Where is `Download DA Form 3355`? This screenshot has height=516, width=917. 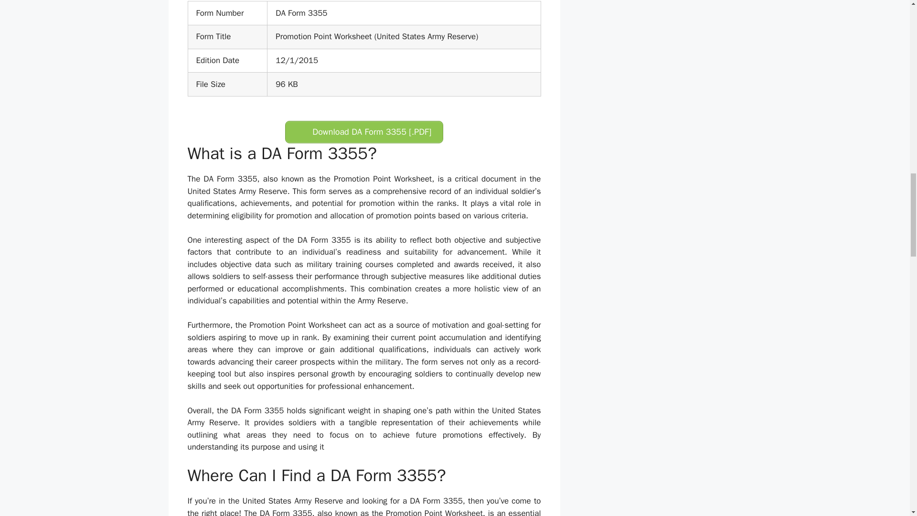 Download DA Form 3355 is located at coordinates (364, 132).